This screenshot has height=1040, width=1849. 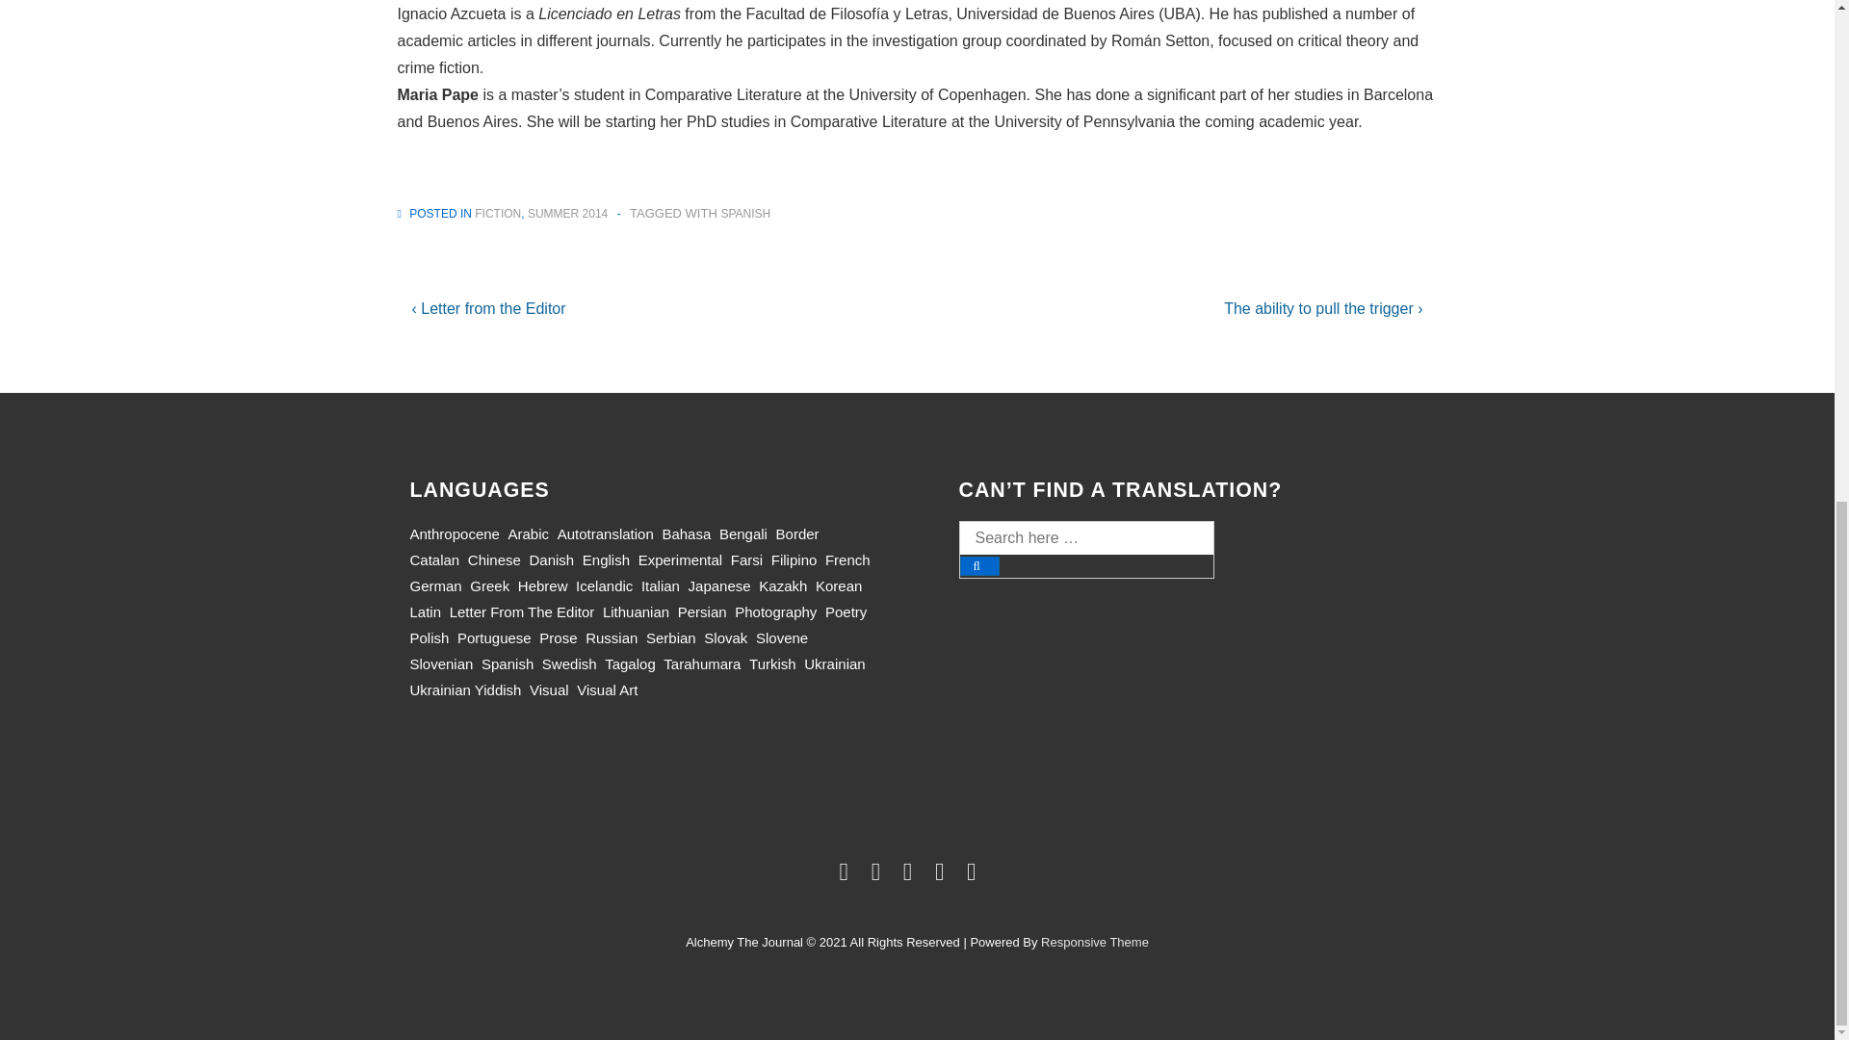 I want to click on FICTION, so click(x=498, y=213).